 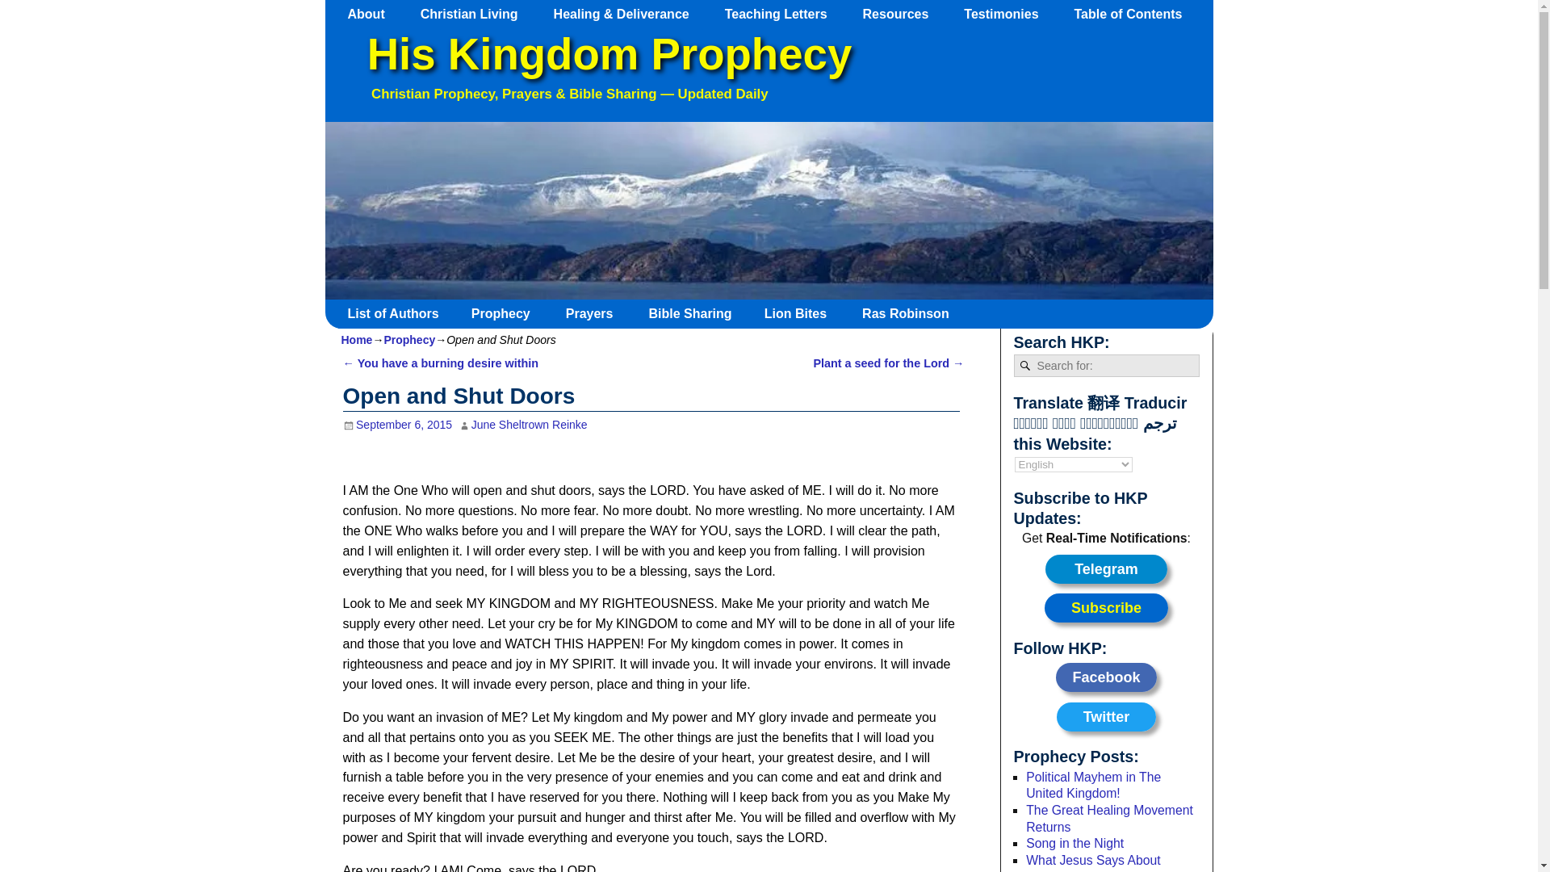 I want to click on View all posts by June Sheltrown Reinke, so click(x=529, y=425).